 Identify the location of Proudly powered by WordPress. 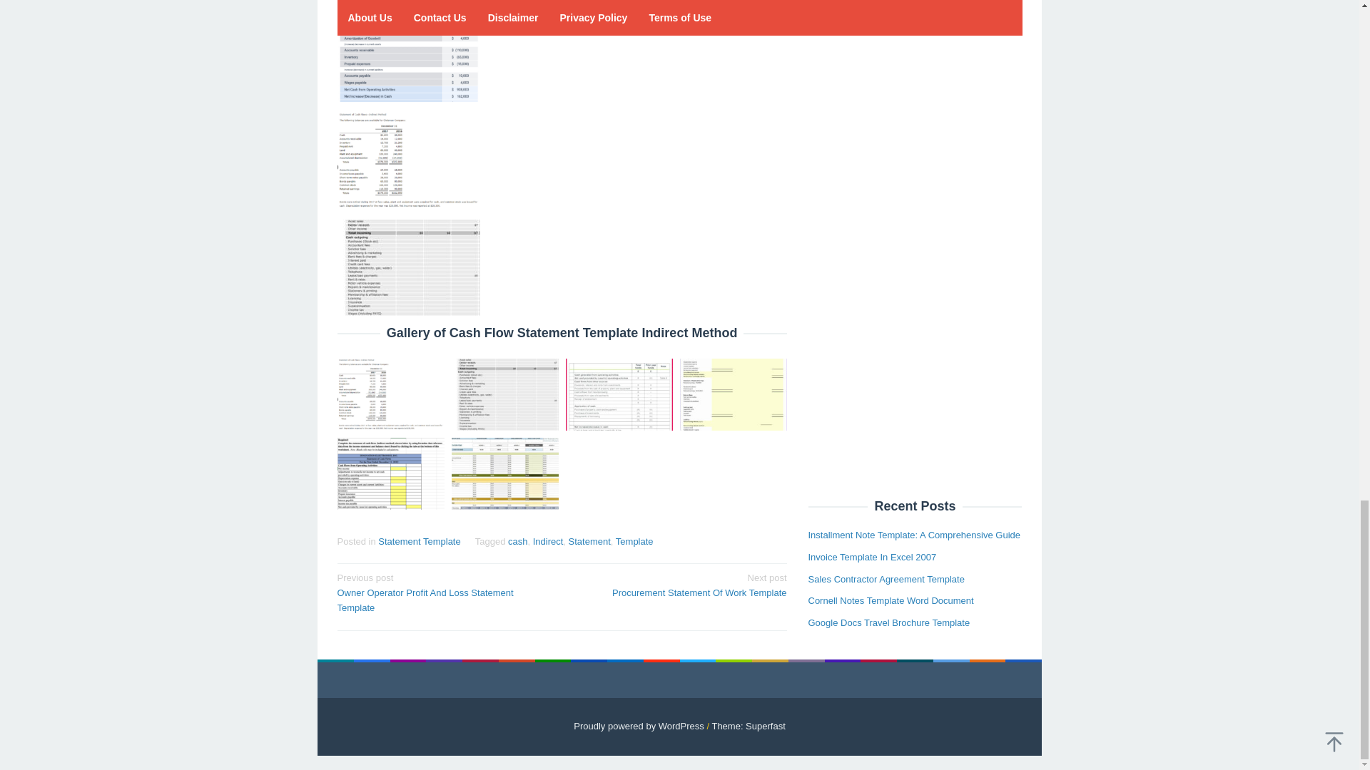
(639, 726).